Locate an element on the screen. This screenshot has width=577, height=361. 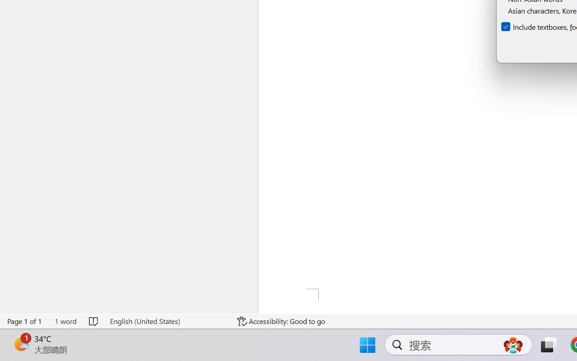
Page Number Page 1 of 1 is located at coordinates (25, 321).